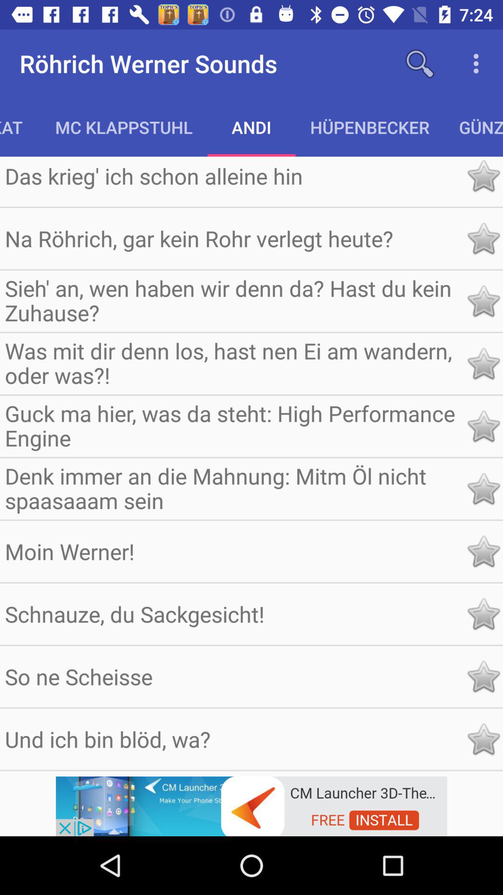 The image size is (503, 895). What do you see at coordinates (483, 426) in the screenshot?
I see `go to favourite` at bounding box center [483, 426].